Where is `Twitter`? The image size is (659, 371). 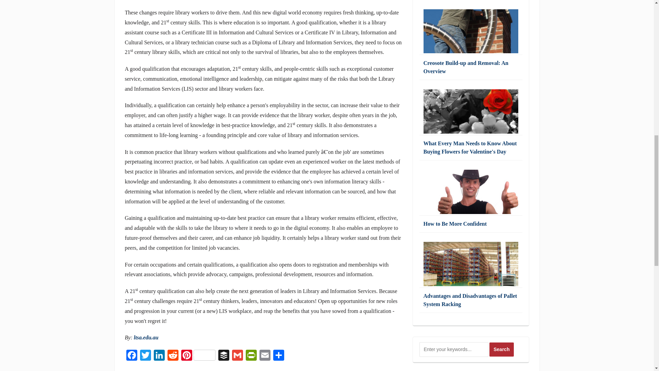
Twitter is located at coordinates (145, 356).